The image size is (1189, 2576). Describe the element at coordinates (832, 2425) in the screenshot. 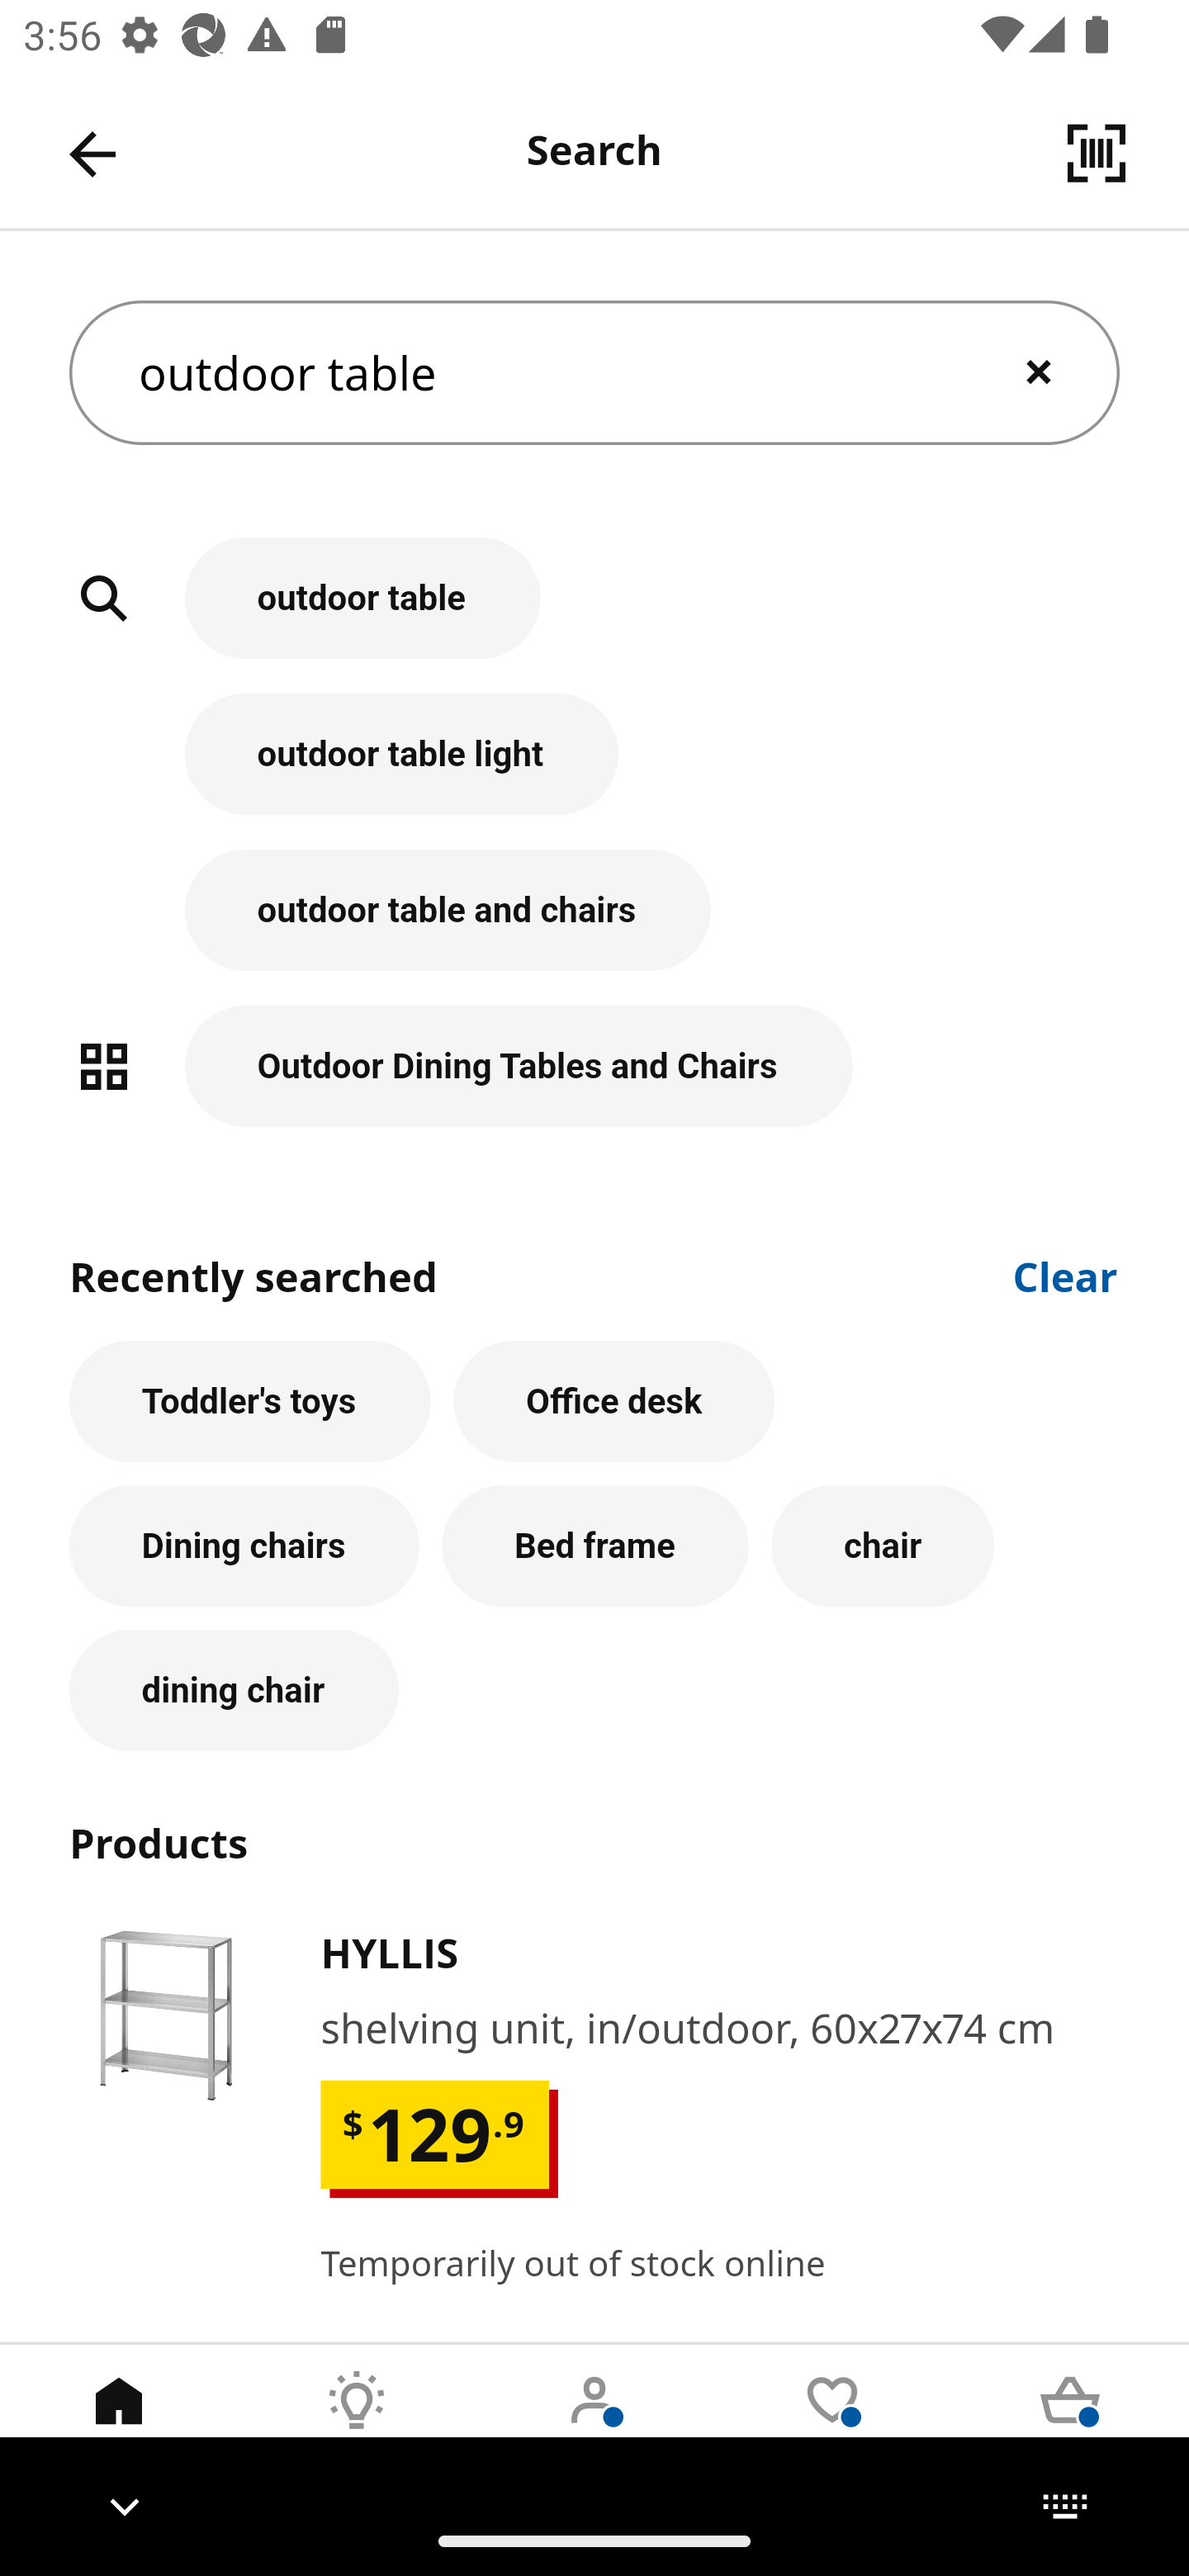

I see `Wishlist
Tab 4 of 5` at that location.